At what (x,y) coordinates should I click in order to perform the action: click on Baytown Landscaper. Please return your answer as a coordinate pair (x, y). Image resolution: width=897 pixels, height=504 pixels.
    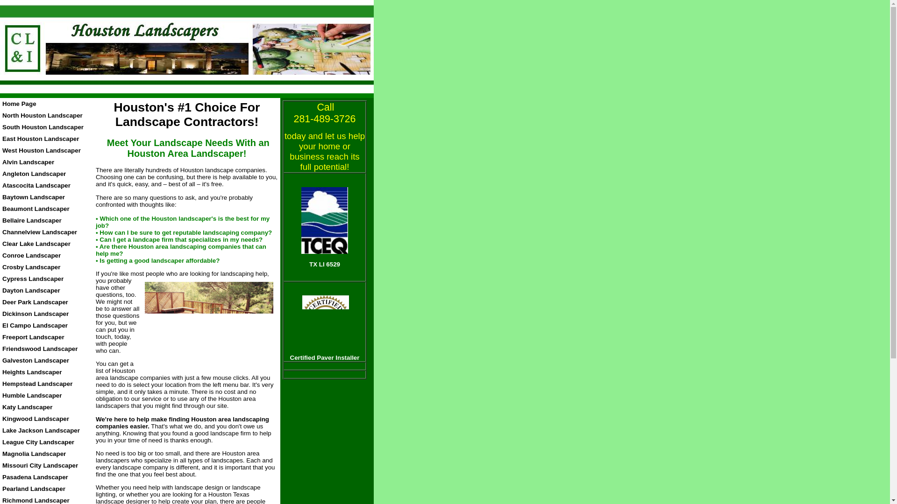
    Looking at the image, I should click on (34, 197).